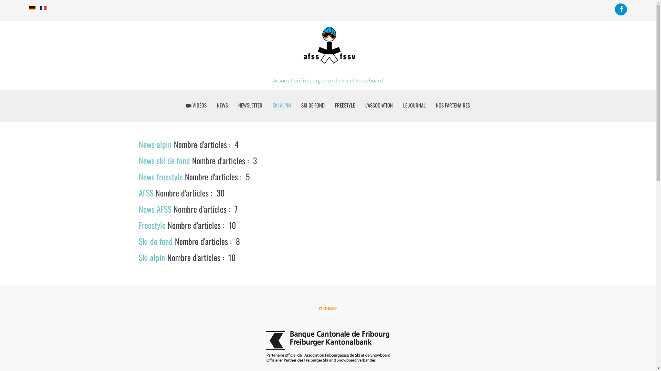  Describe the element at coordinates (155, 209) in the screenshot. I see `News AFSS` at that location.